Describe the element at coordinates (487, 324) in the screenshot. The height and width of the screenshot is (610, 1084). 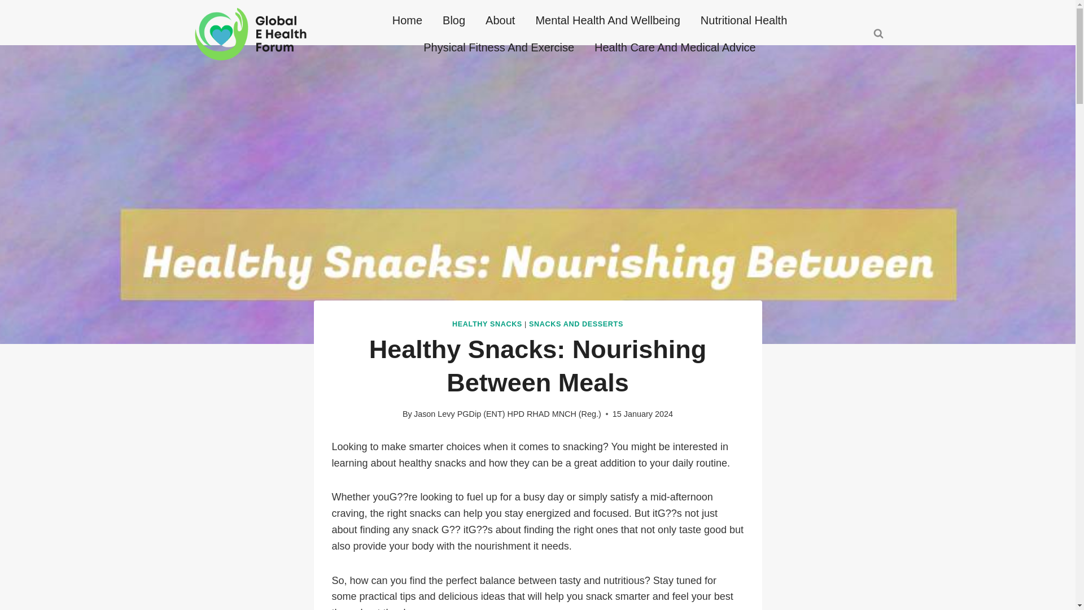
I see `HEALTHY SNACKS` at that location.